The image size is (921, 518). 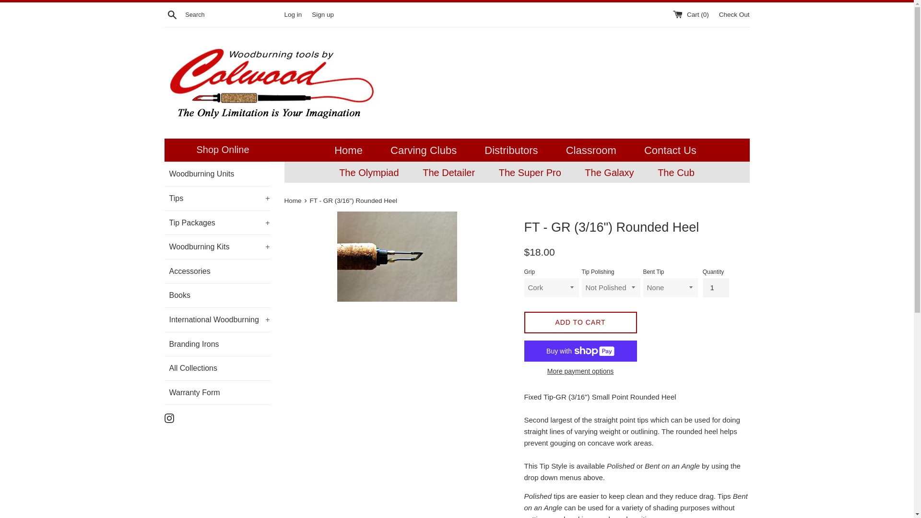 What do you see at coordinates (219, 295) in the screenshot?
I see `Books` at bounding box center [219, 295].